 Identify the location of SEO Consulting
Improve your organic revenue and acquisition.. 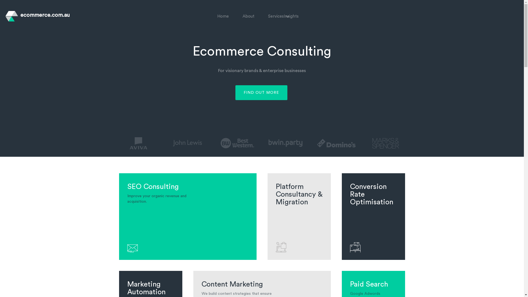
(188, 221).